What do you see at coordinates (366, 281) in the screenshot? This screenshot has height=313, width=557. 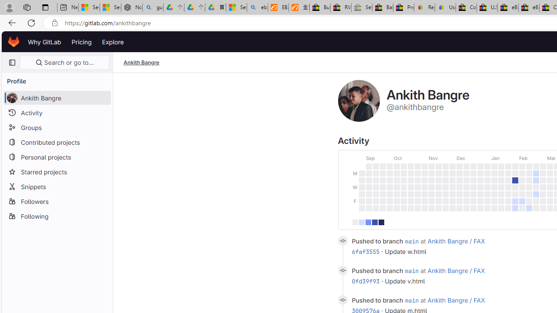 I see `0fd39f93` at bounding box center [366, 281].